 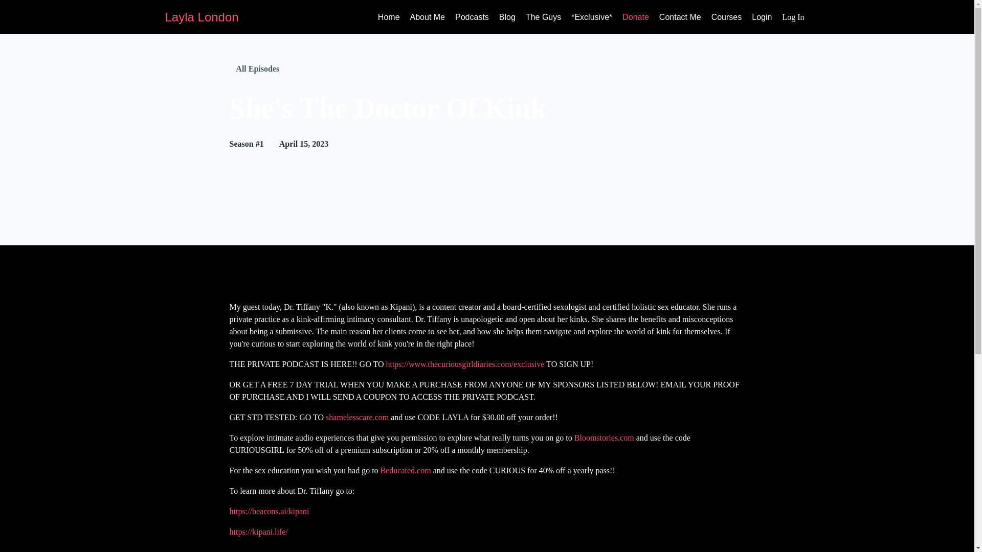 What do you see at coordinates (357, 417) in the screenshot?
I see `shamelesscare.com` at bounding box center [357, 417].